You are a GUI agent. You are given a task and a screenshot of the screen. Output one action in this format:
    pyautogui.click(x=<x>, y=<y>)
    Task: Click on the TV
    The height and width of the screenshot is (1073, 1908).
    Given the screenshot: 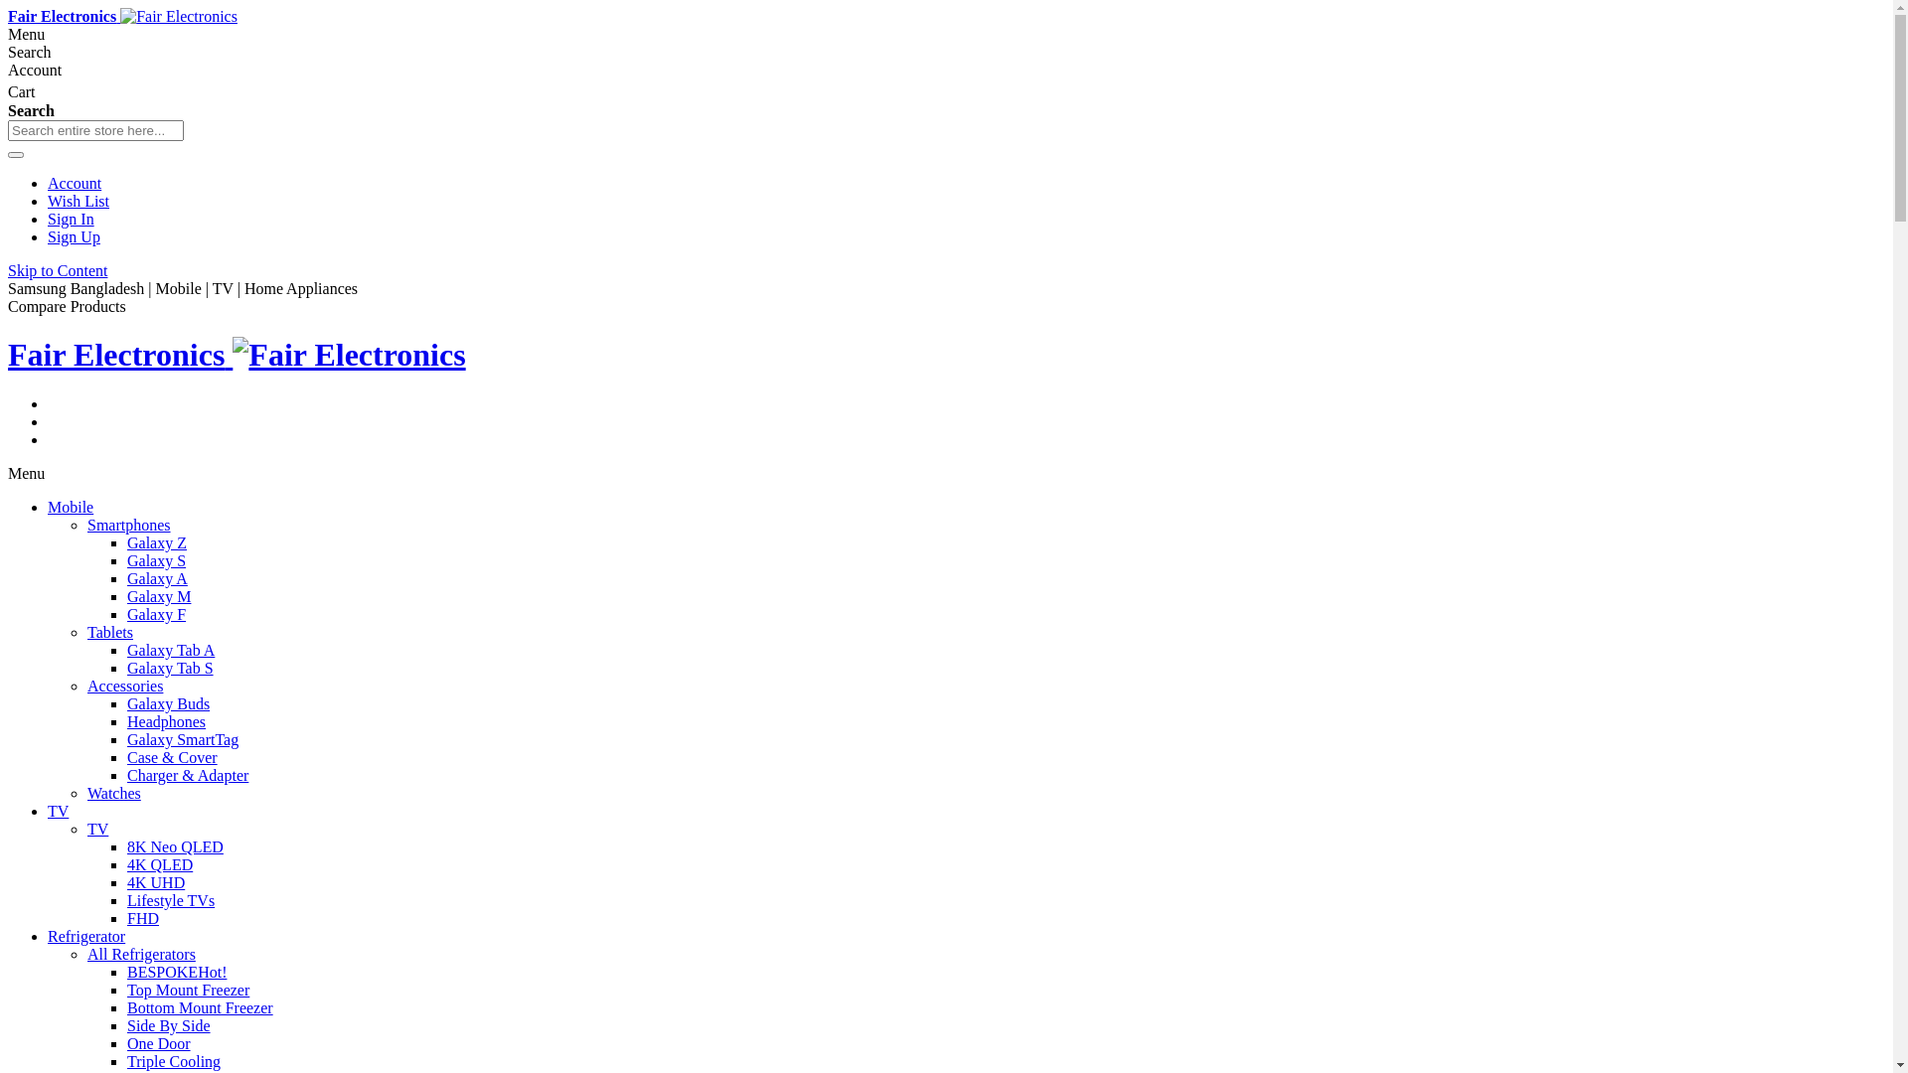 What is the action you would take?
    pyautogui.click(x=97, y=829)
    